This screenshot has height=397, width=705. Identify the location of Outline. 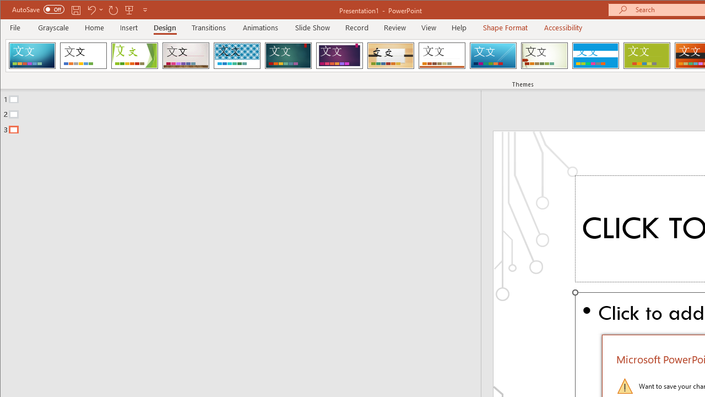
(245, 112).